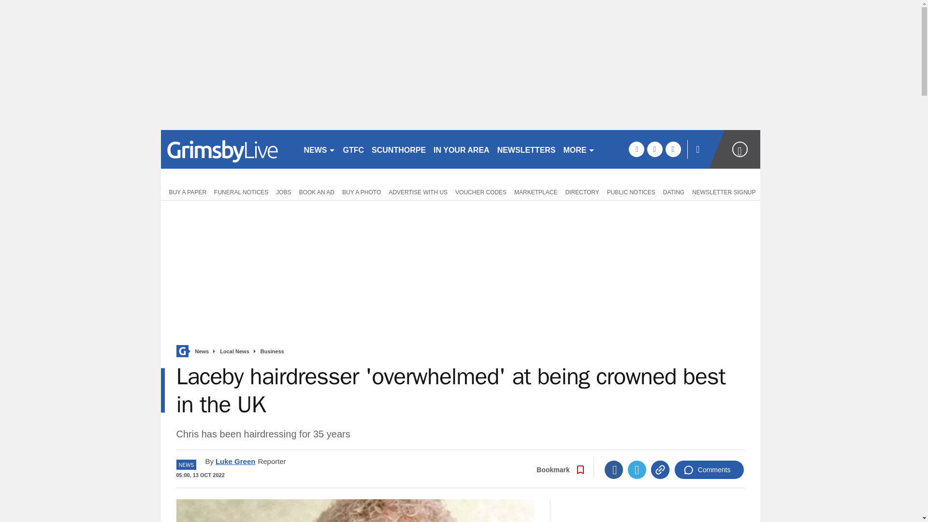 The width and height of the screenshot is (928, 522). I want to click on BUY A PAPER, so click(186, 191).